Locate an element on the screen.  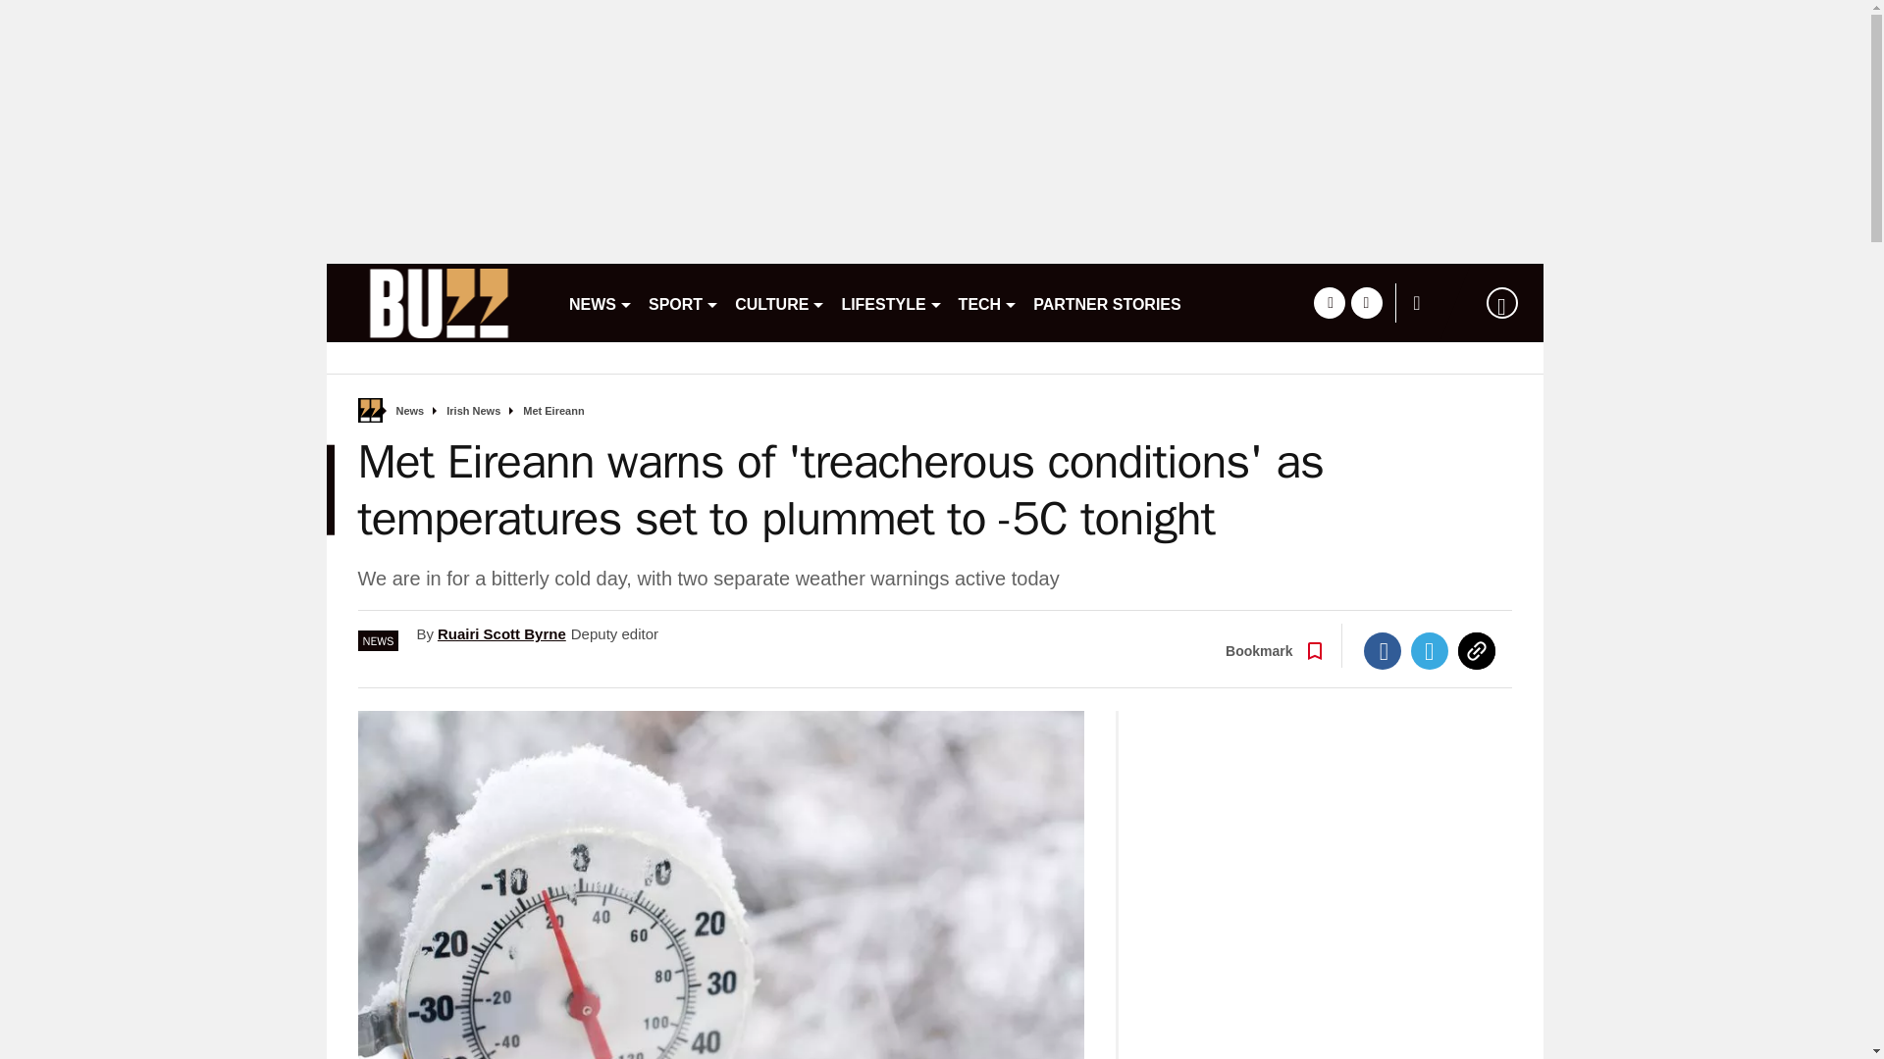
twitter is located at coordinates (1366, 302).